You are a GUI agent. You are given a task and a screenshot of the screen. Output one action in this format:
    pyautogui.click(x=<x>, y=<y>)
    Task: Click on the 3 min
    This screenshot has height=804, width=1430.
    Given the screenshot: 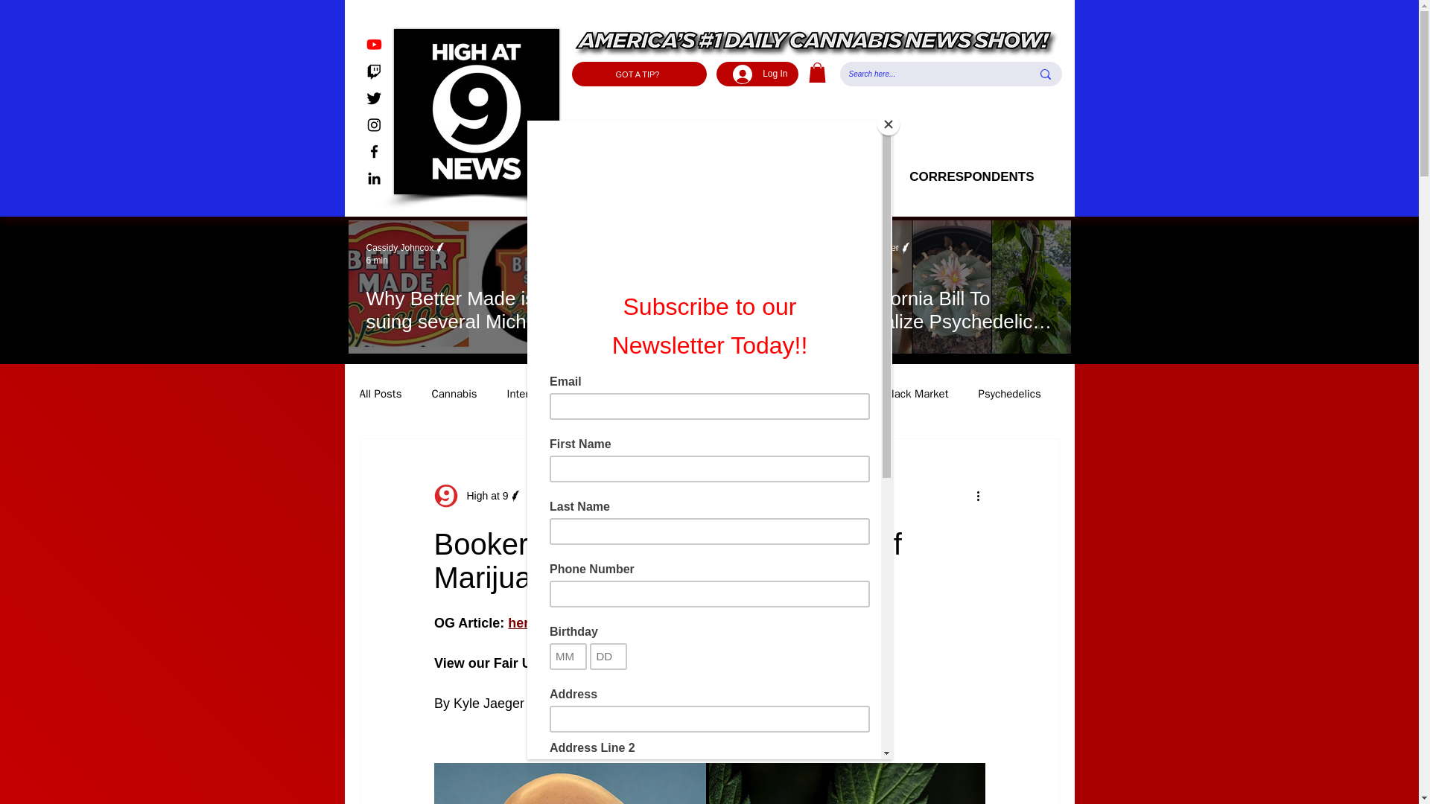 What is the action you would take?
    pyautogui.click(x=620, y=261)
    